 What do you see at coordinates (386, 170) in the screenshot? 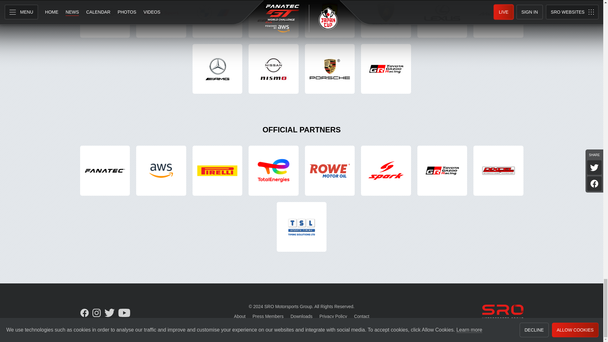
I see `Spark` at bounding box center [386, 170].